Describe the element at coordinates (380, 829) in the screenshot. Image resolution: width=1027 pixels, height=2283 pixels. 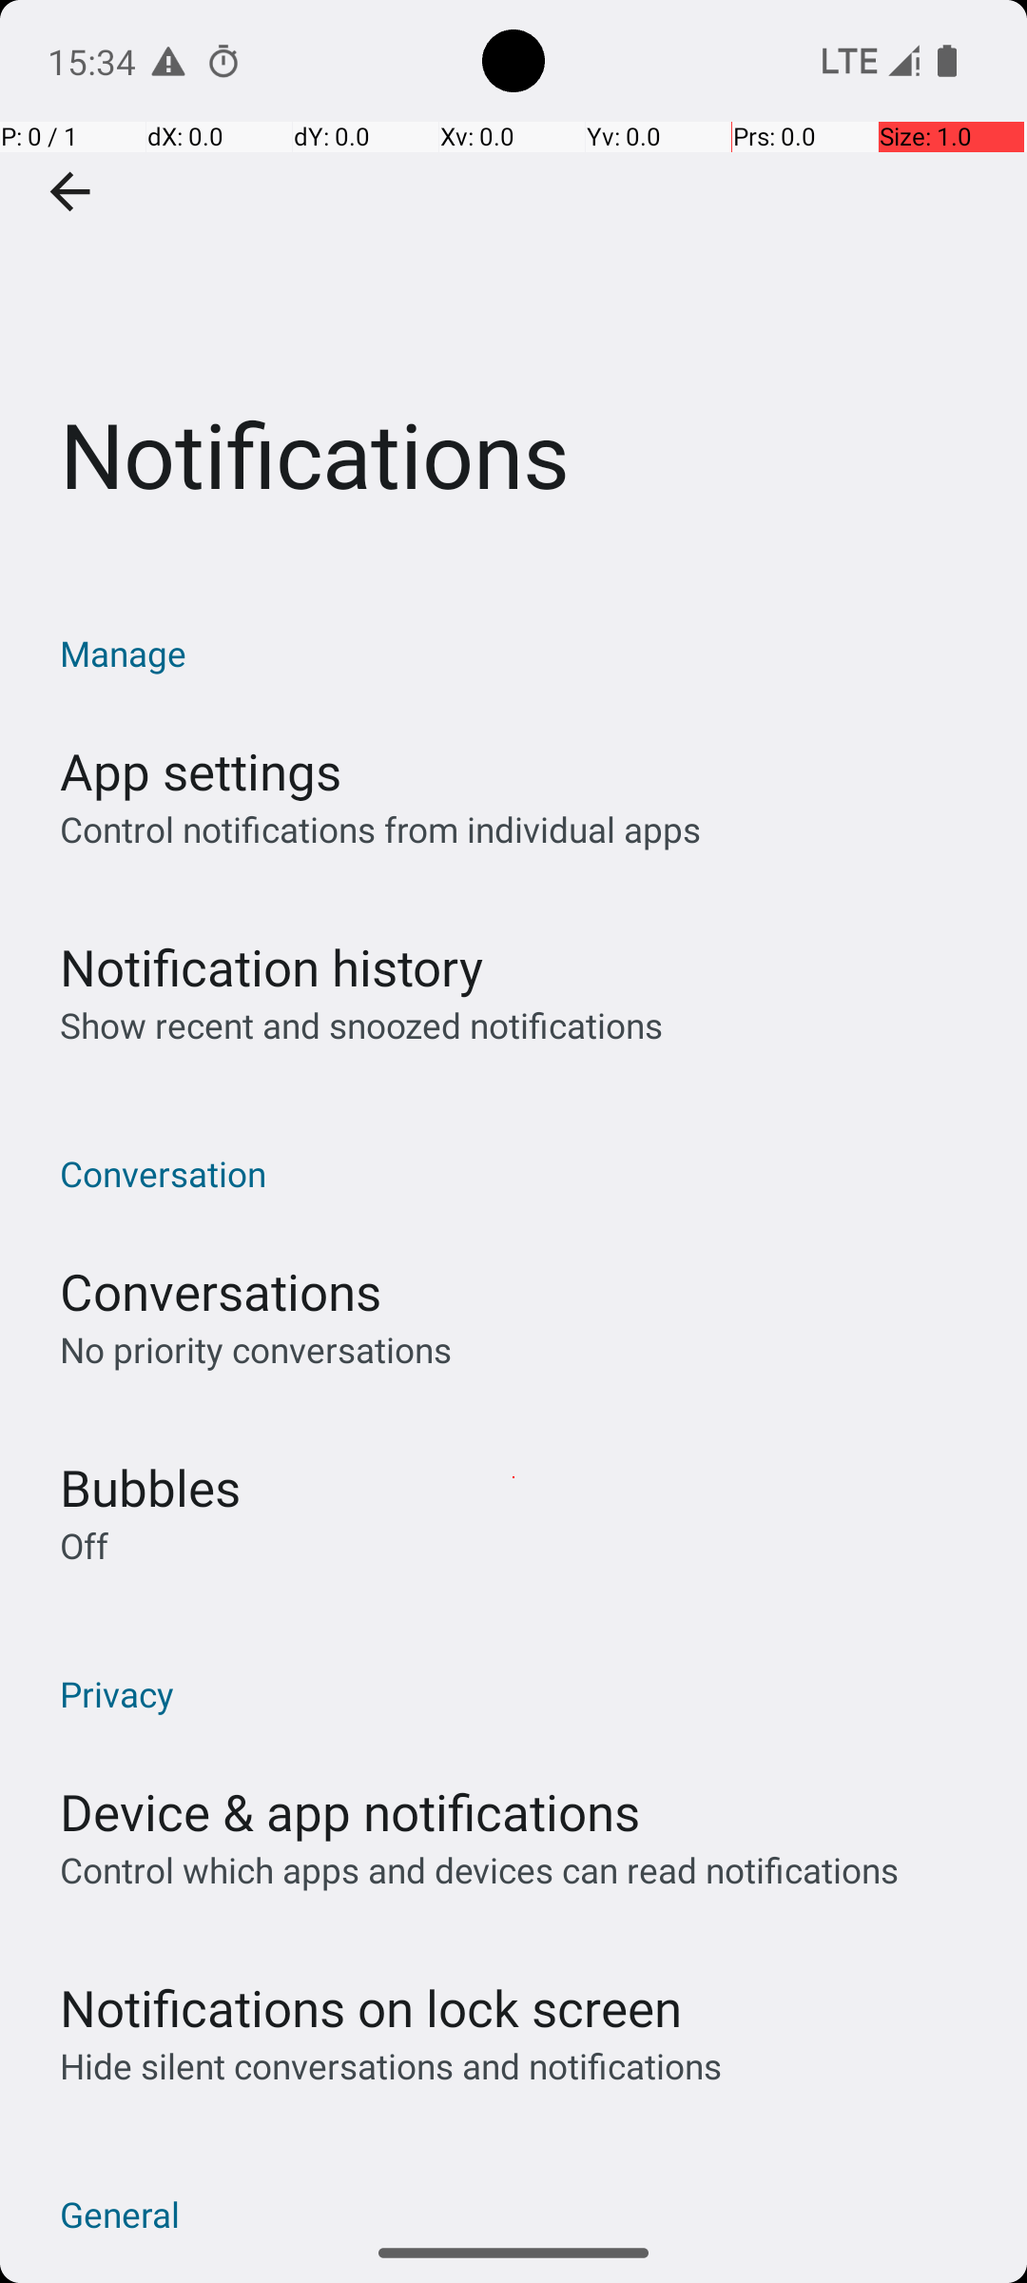
I see `Control notifications from individual apps` at that location.